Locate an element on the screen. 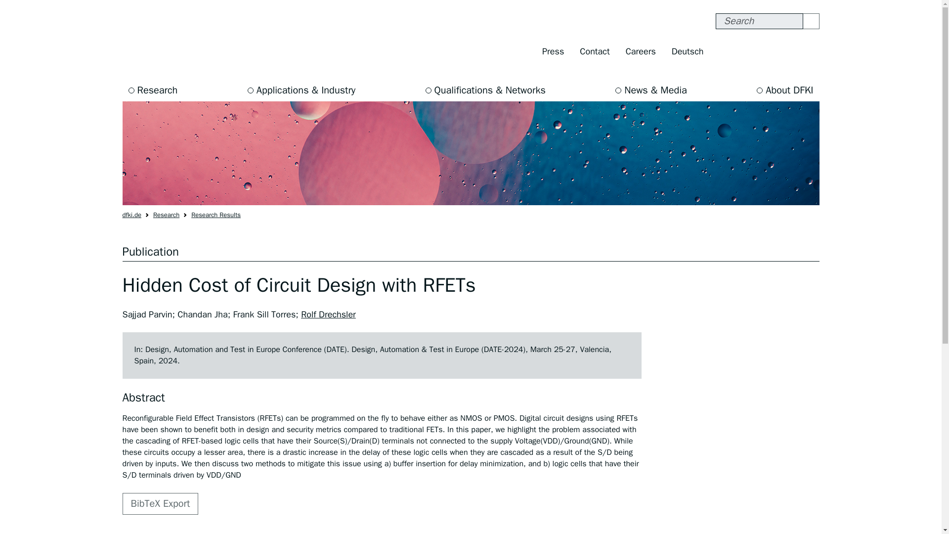 Image resolution: width=949 pixels, height=534 pixels. Follow us on: Youtube is located at coordinates (788, 51).